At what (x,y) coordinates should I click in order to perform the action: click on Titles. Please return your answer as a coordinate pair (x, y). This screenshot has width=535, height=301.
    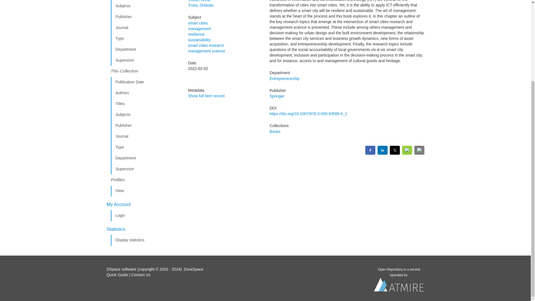
    Looking at the image, I should click on (145, 1).